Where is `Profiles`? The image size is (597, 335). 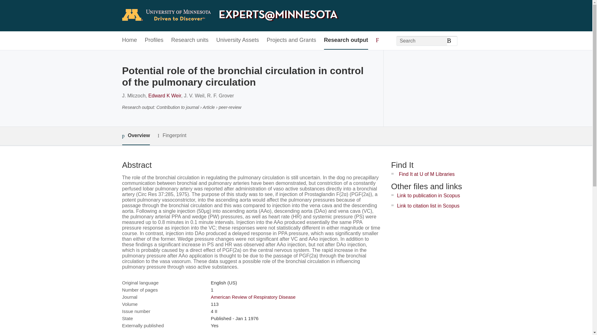 Profiles is located at coordinates (154, 40).